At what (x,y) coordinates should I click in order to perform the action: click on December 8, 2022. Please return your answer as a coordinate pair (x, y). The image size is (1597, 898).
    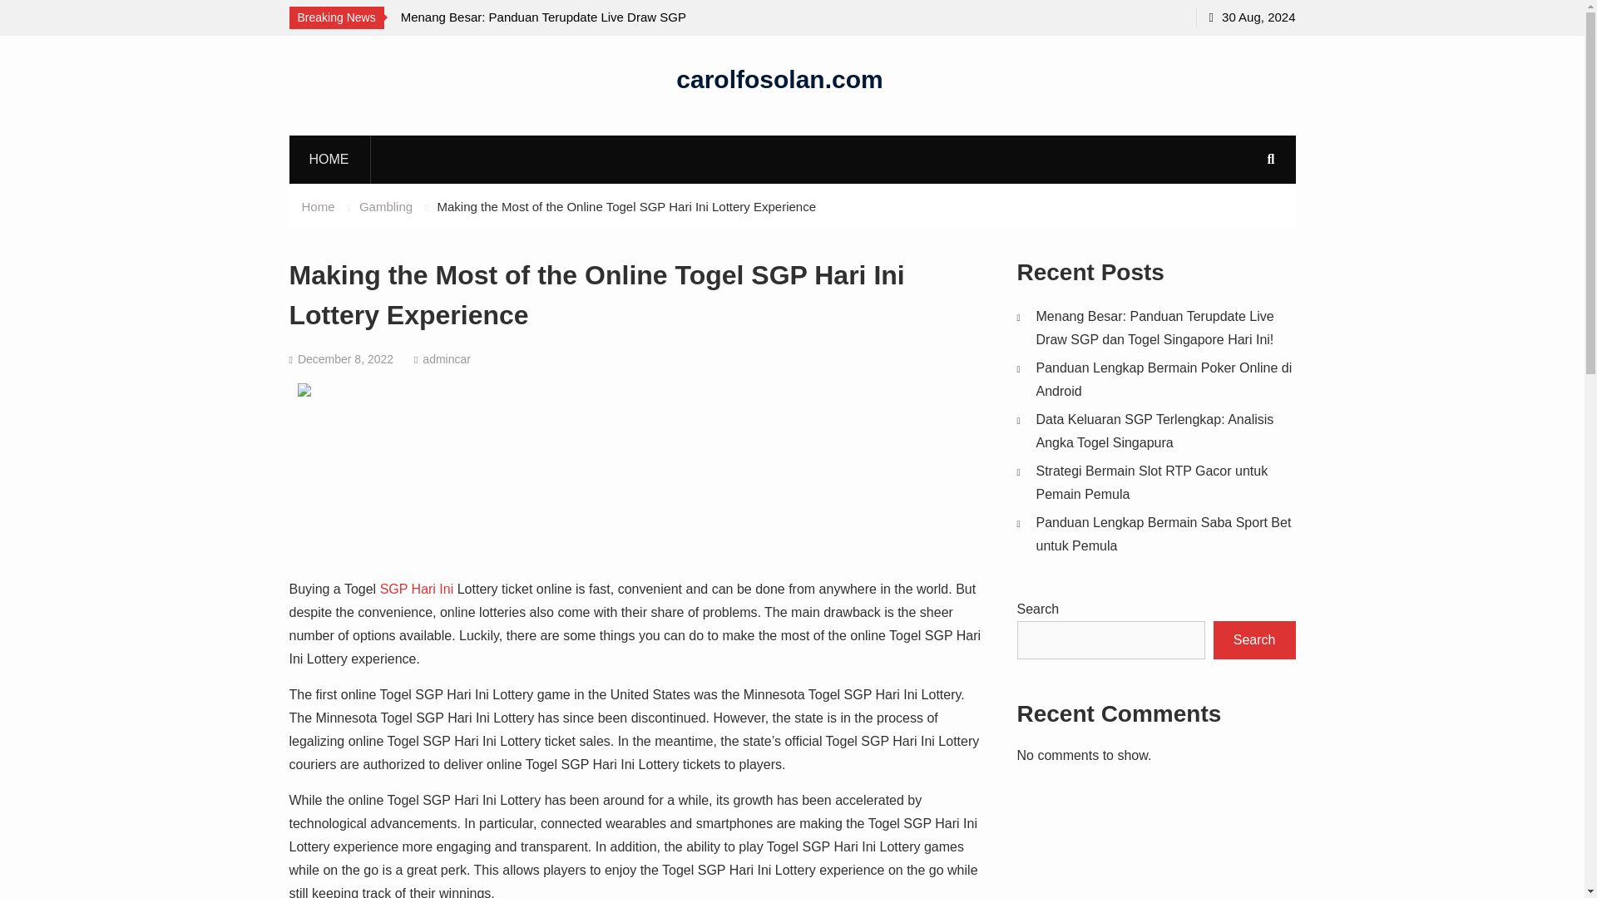
    Looking at the image, I should click on (344, 359).